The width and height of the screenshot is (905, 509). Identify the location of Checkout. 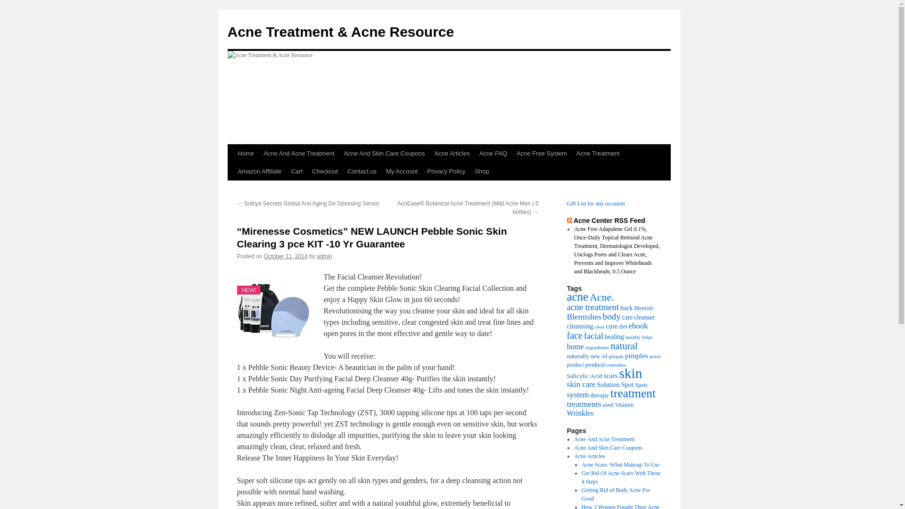
(325, 172).